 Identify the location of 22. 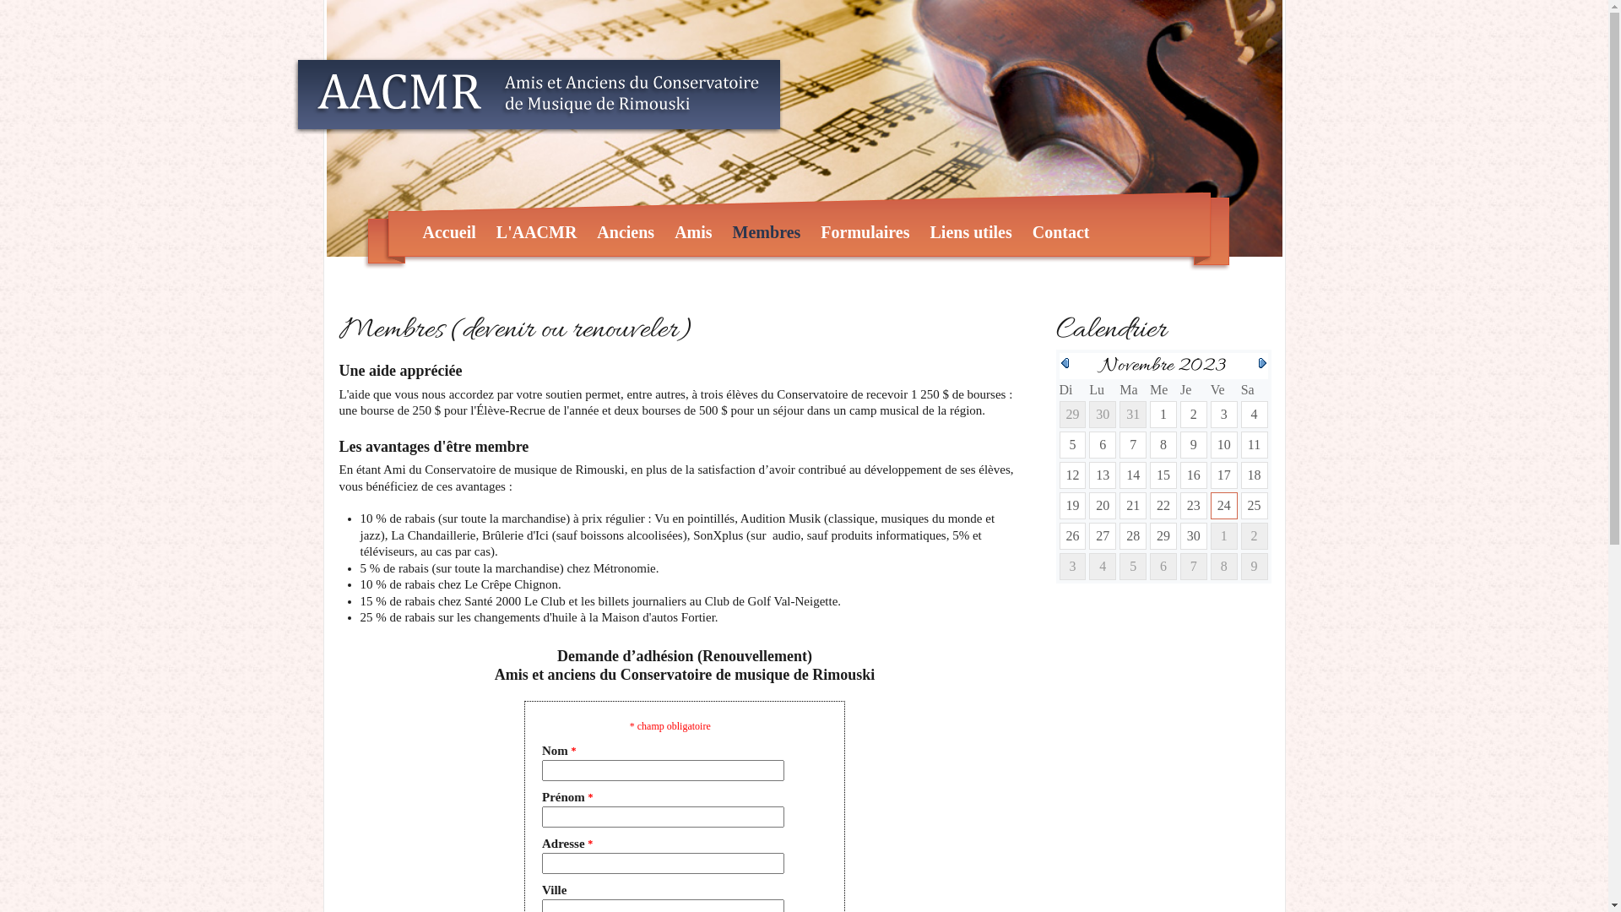
(1163, 505).